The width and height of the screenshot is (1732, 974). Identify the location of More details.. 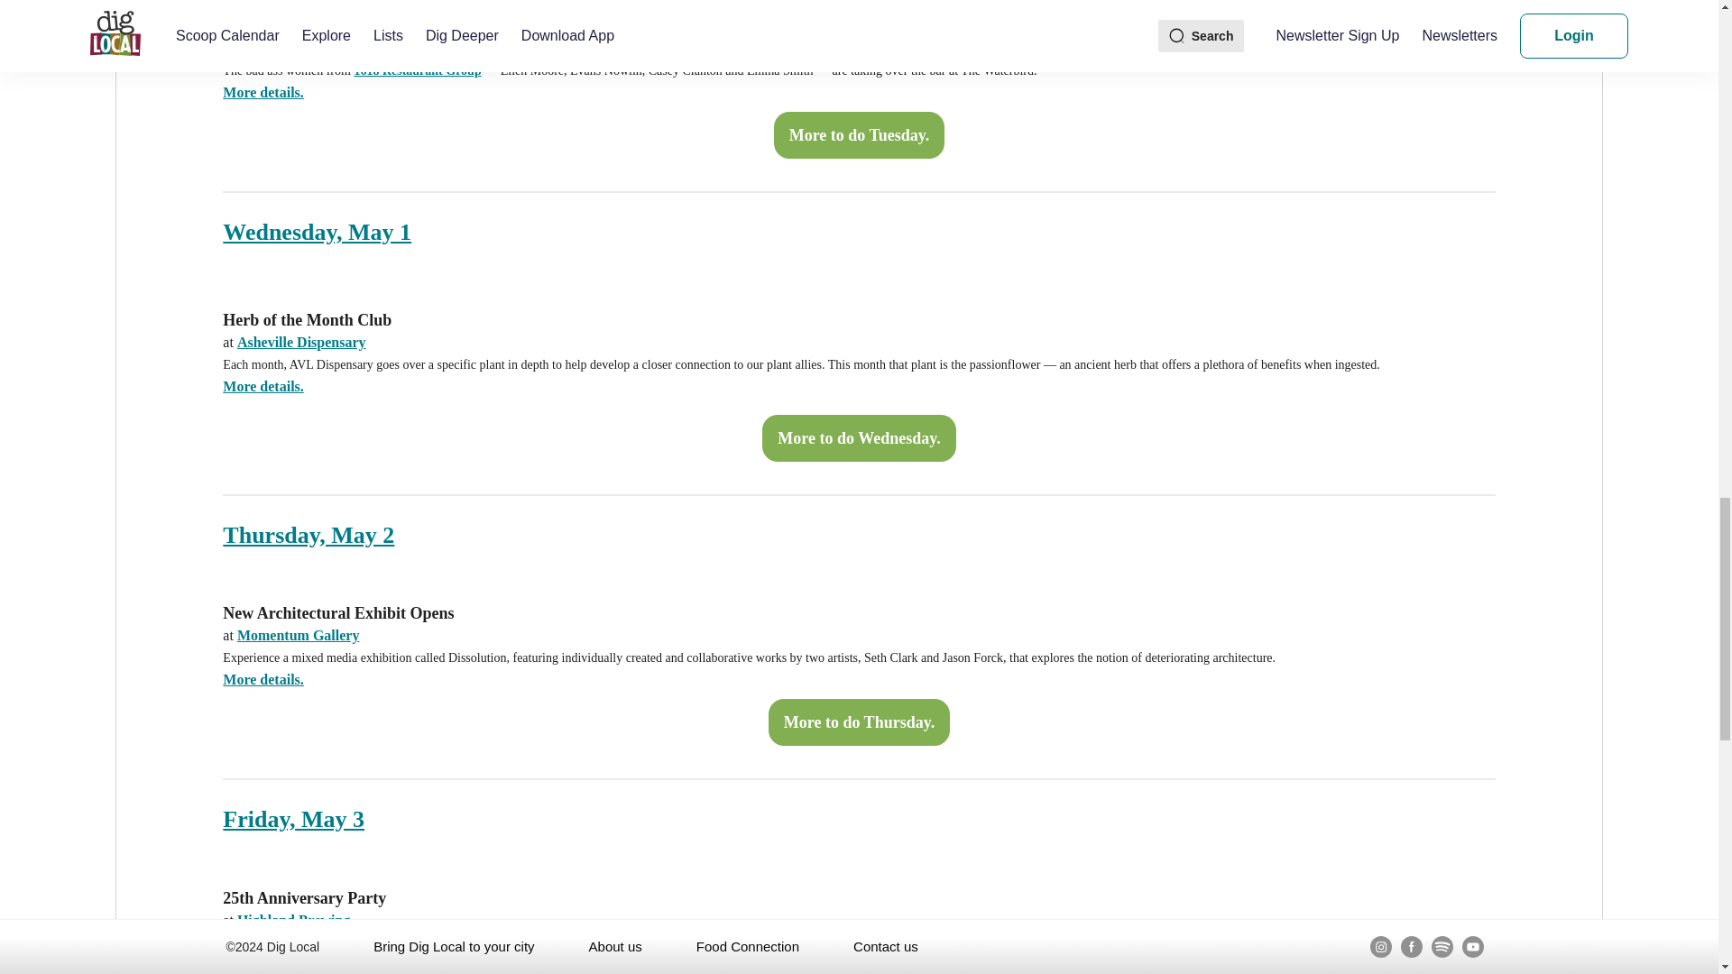
(263, 680).